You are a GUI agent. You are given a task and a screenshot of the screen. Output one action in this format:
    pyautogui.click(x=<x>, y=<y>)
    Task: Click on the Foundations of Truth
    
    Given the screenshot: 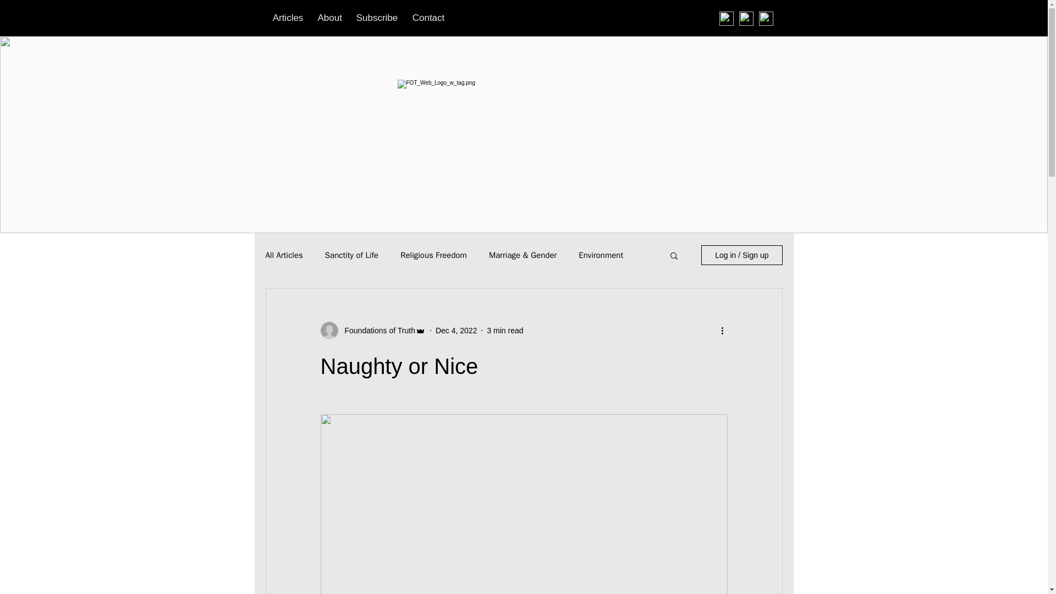 What is the action you would take?
    pyautogui.click(x=376, y=330)
    